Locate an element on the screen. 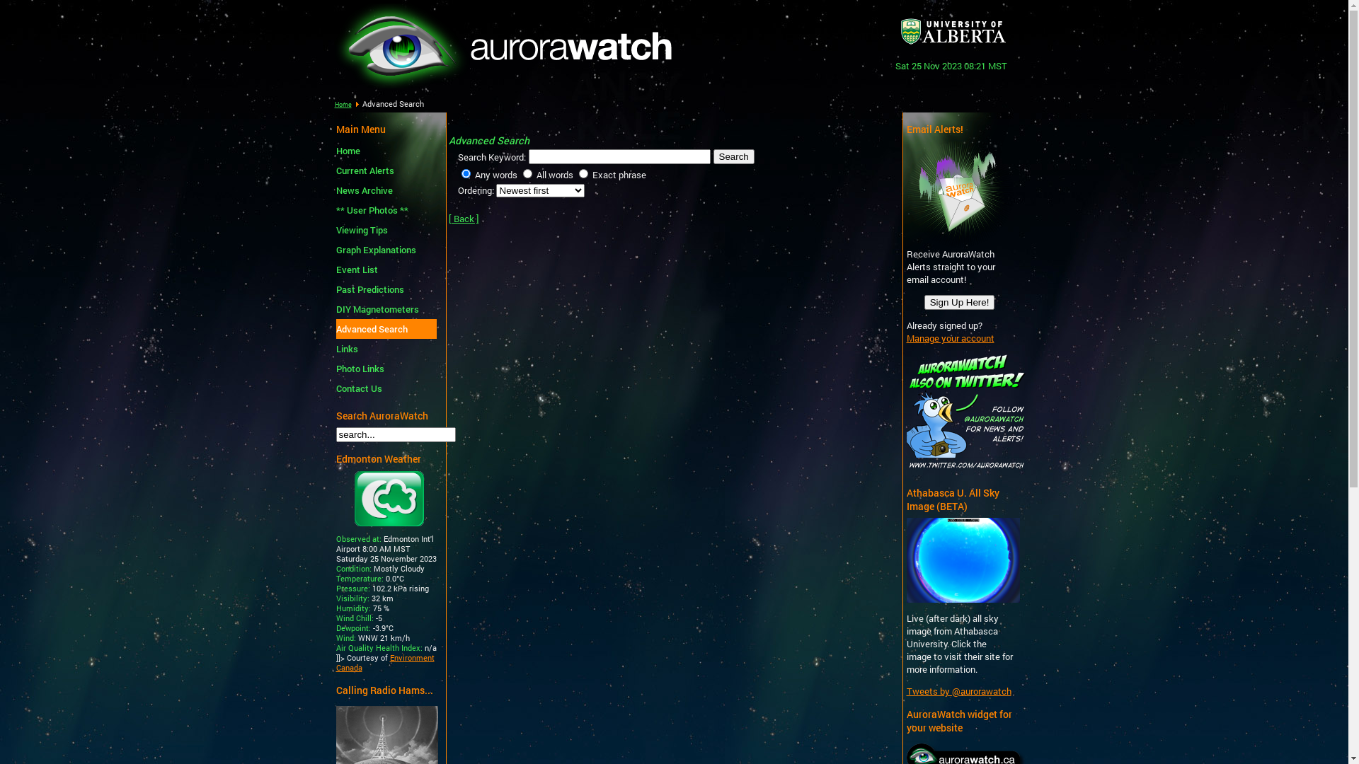  Environment Canada is located at coordinates (385, 663).